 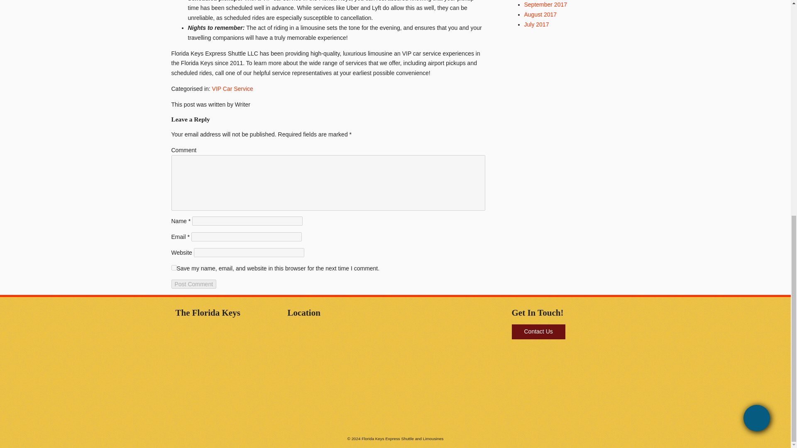 I want to click on Post Comment, so click(x=193, y=284).